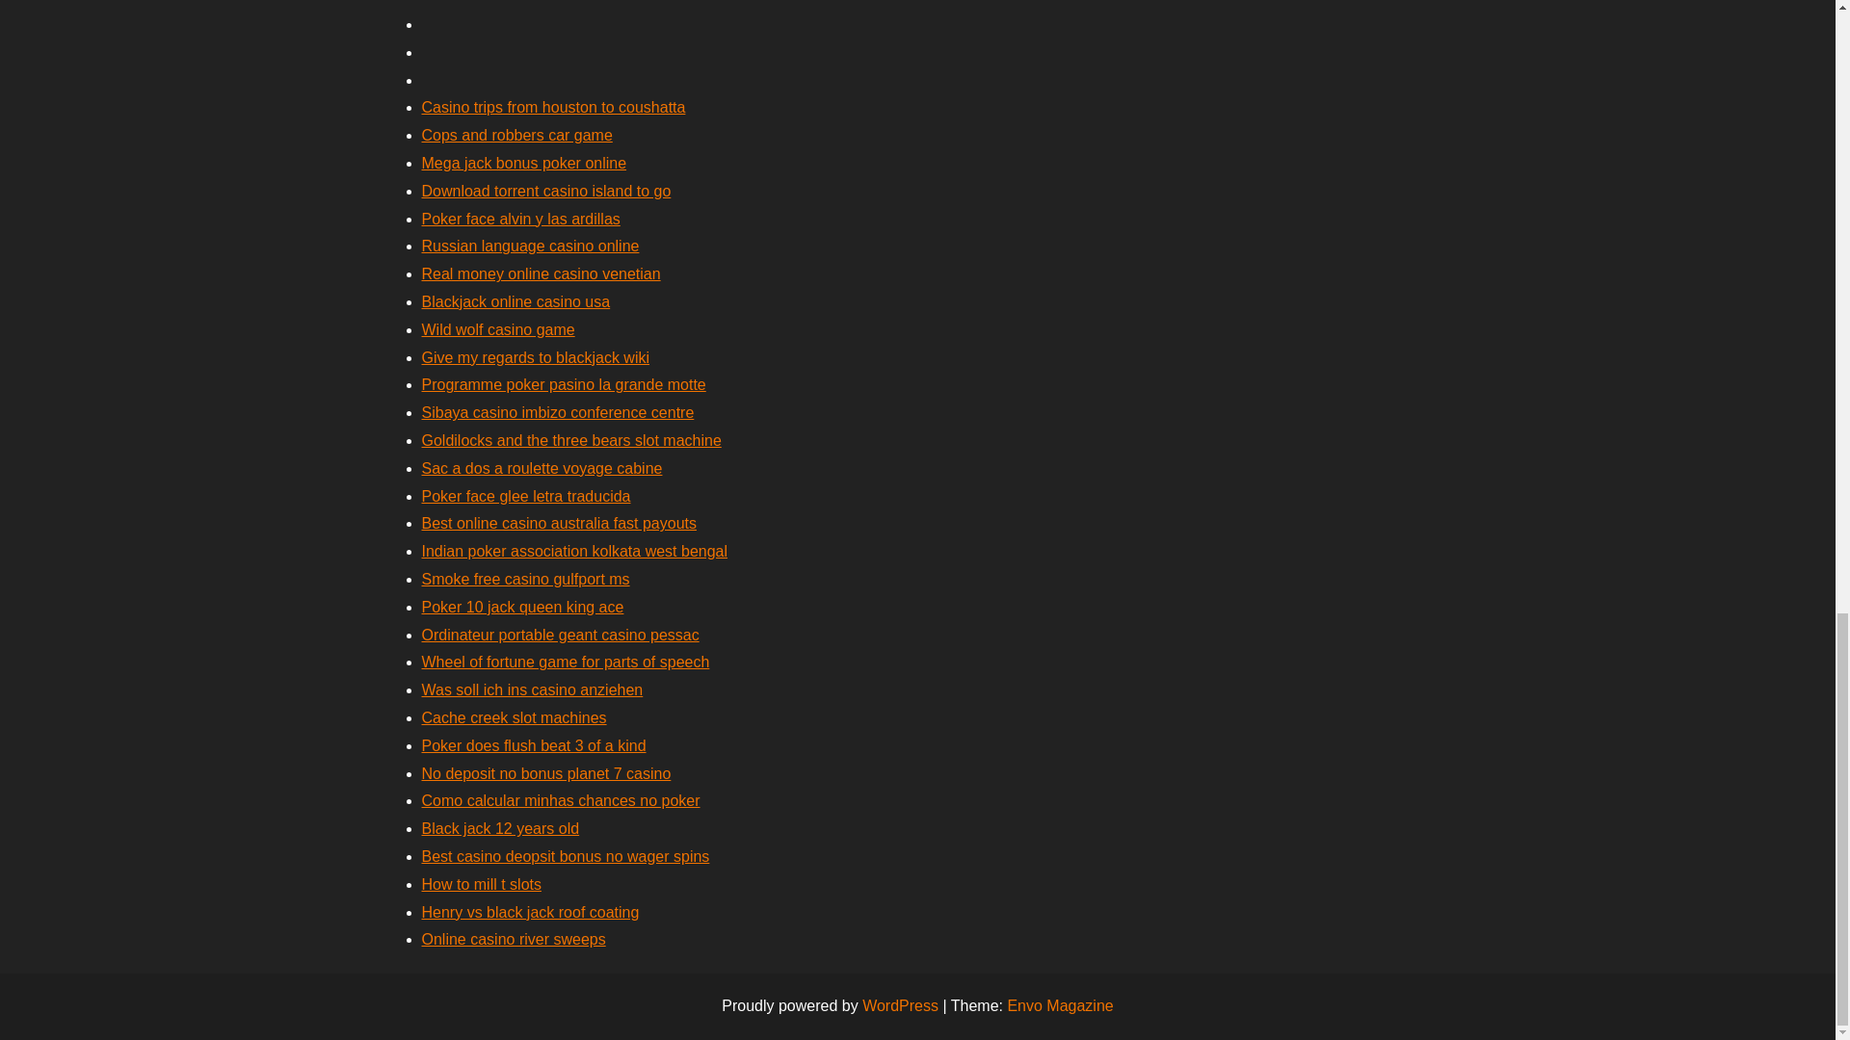 Image resolution: width=1850 pixels, height=1040 pixels. What do you see at coordinates (536, 357) in the screenshot?
I see `Give my regards to blackjack wiki` at bounding box center [536, 357].